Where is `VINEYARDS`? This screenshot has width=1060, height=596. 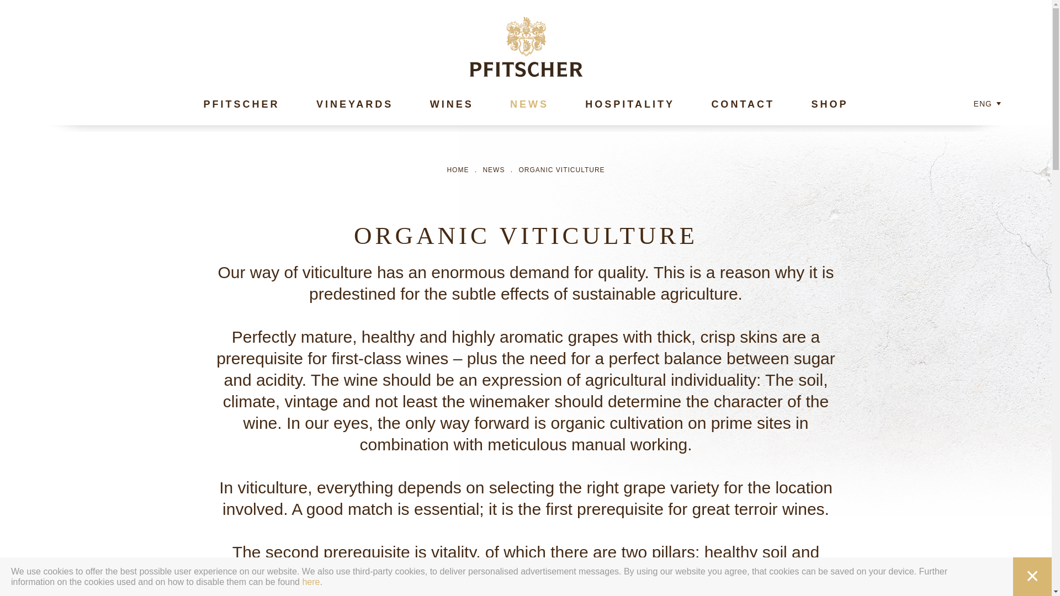 VINEYARDS is located at coordinates (354, 104).